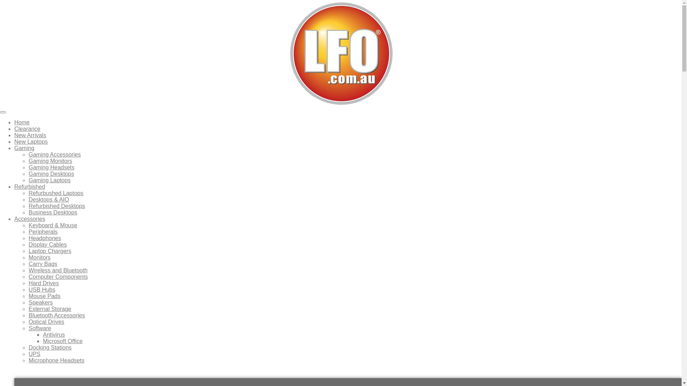  What do you see at coordinates (53, 225) in the screenshot?
I see `Keyboard & Mouse` at bounding box center [53, 225].